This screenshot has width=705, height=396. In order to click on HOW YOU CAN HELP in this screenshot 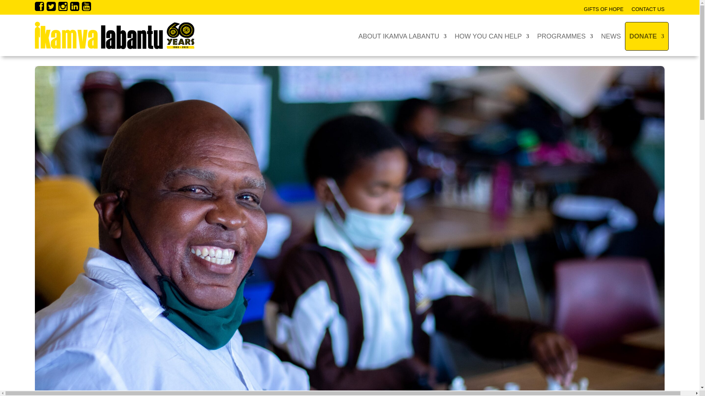, I will do `click(492, 36)`.